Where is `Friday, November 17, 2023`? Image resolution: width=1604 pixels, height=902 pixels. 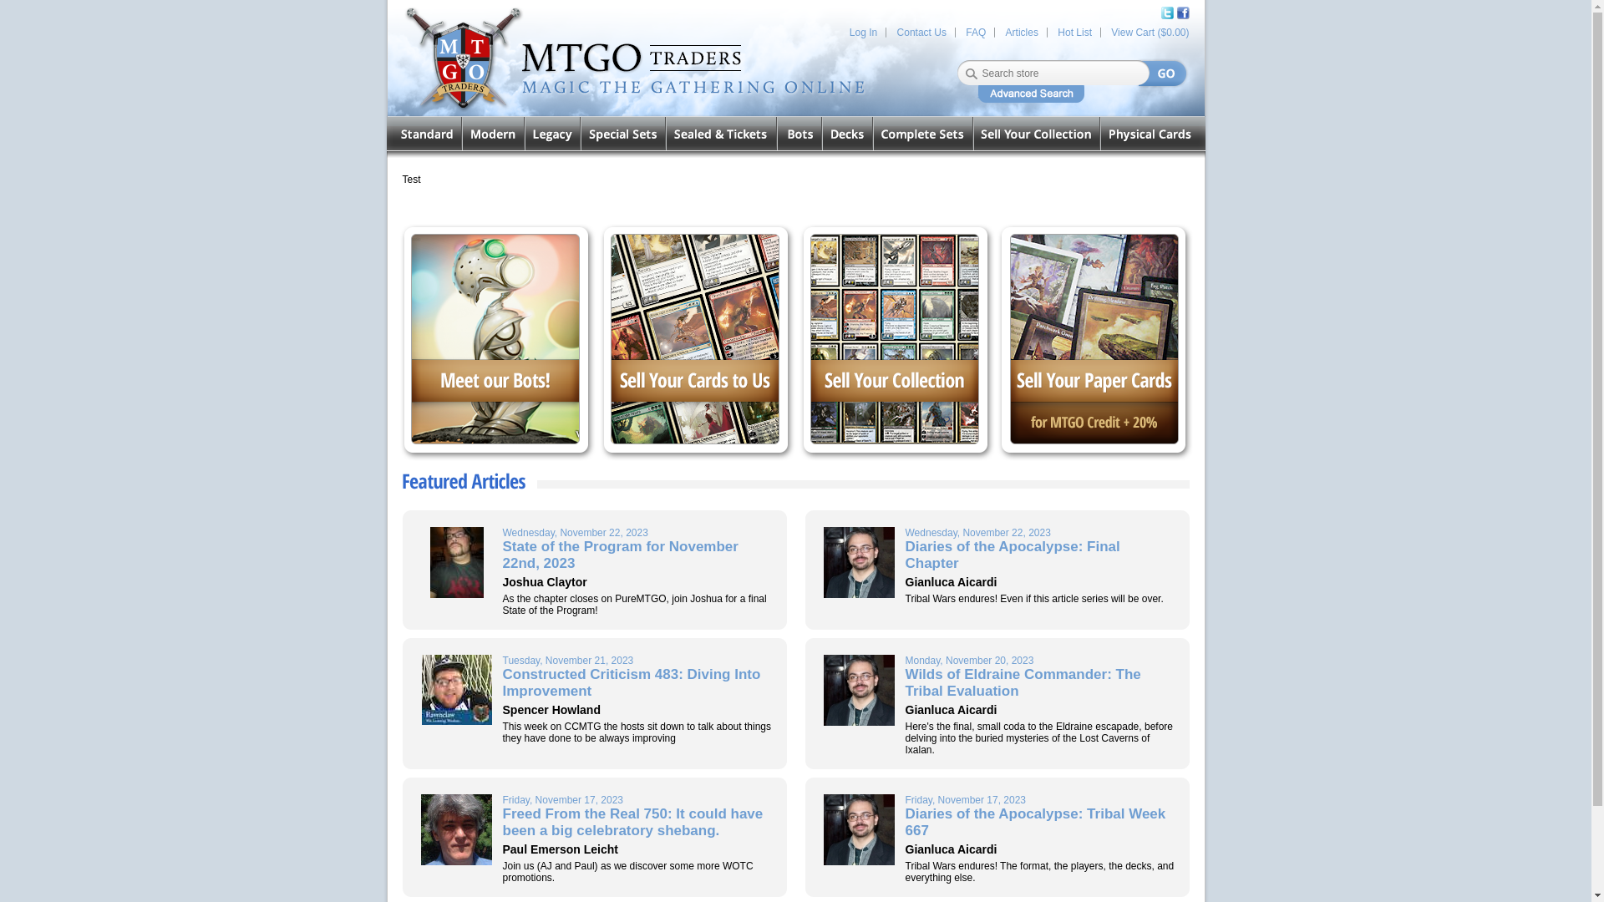
Friday, November 17, 2023 is located at coordinates (1041, 800).